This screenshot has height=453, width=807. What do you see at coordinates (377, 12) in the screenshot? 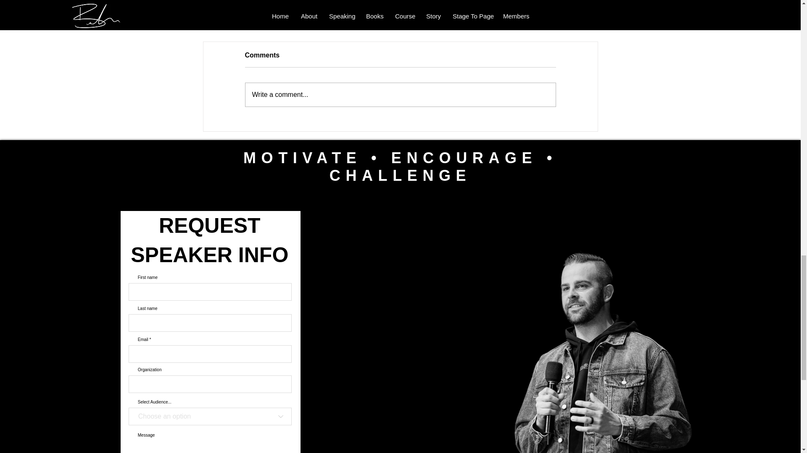
I see `0` at bounding box center [377, 12].